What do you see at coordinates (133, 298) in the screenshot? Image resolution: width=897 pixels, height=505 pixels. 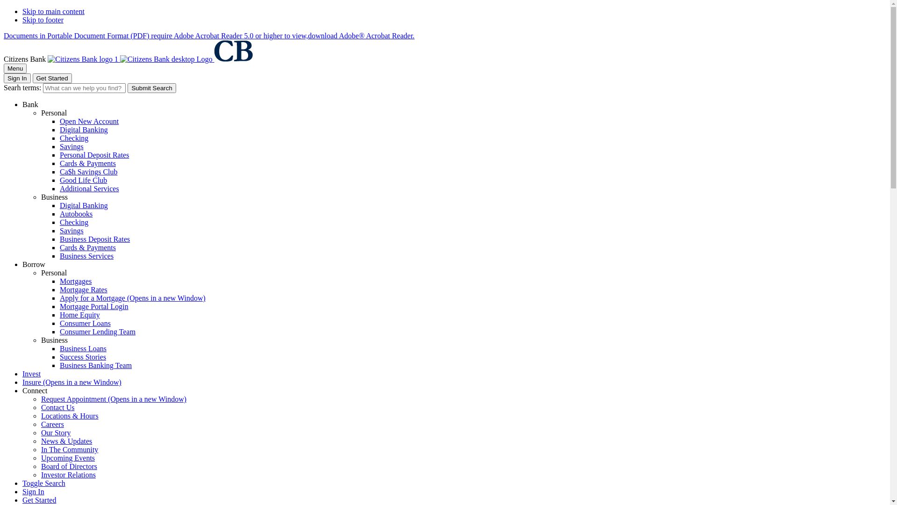 I see `Apply for a Mortgage (Opens in a new Window)` at bounding box center [133, 298].